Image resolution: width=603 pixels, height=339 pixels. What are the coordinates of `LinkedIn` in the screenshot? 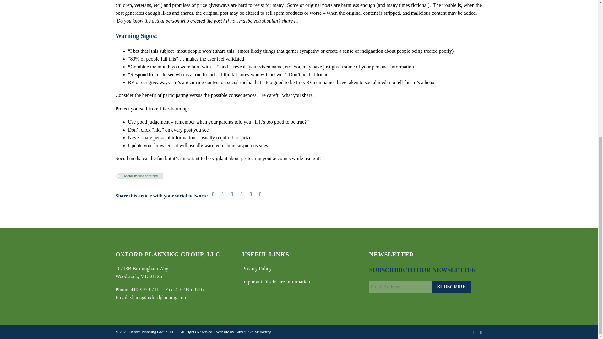 It's located at (251, 194).